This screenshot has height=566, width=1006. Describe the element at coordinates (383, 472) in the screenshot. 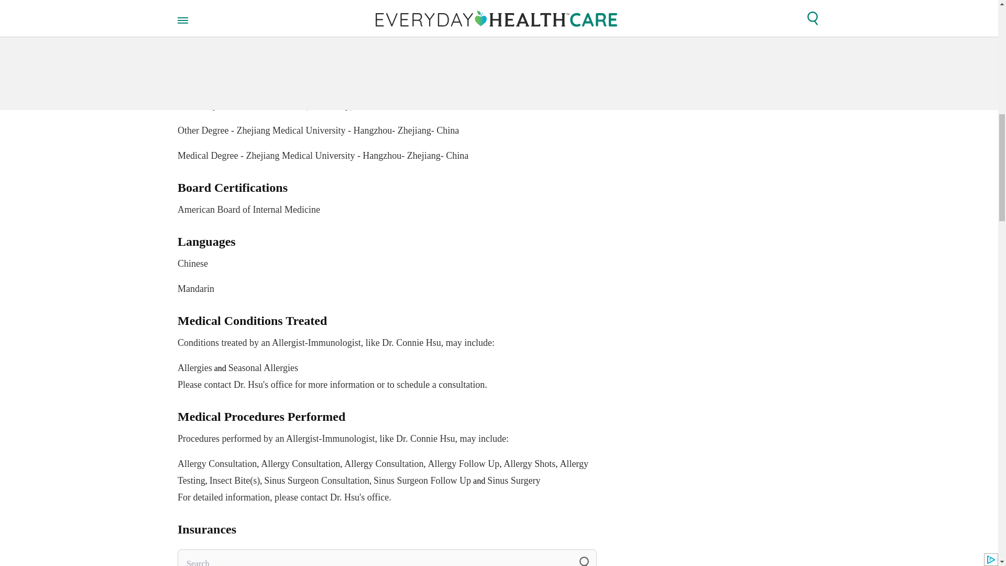

I see `Allergy Testing` at that location.